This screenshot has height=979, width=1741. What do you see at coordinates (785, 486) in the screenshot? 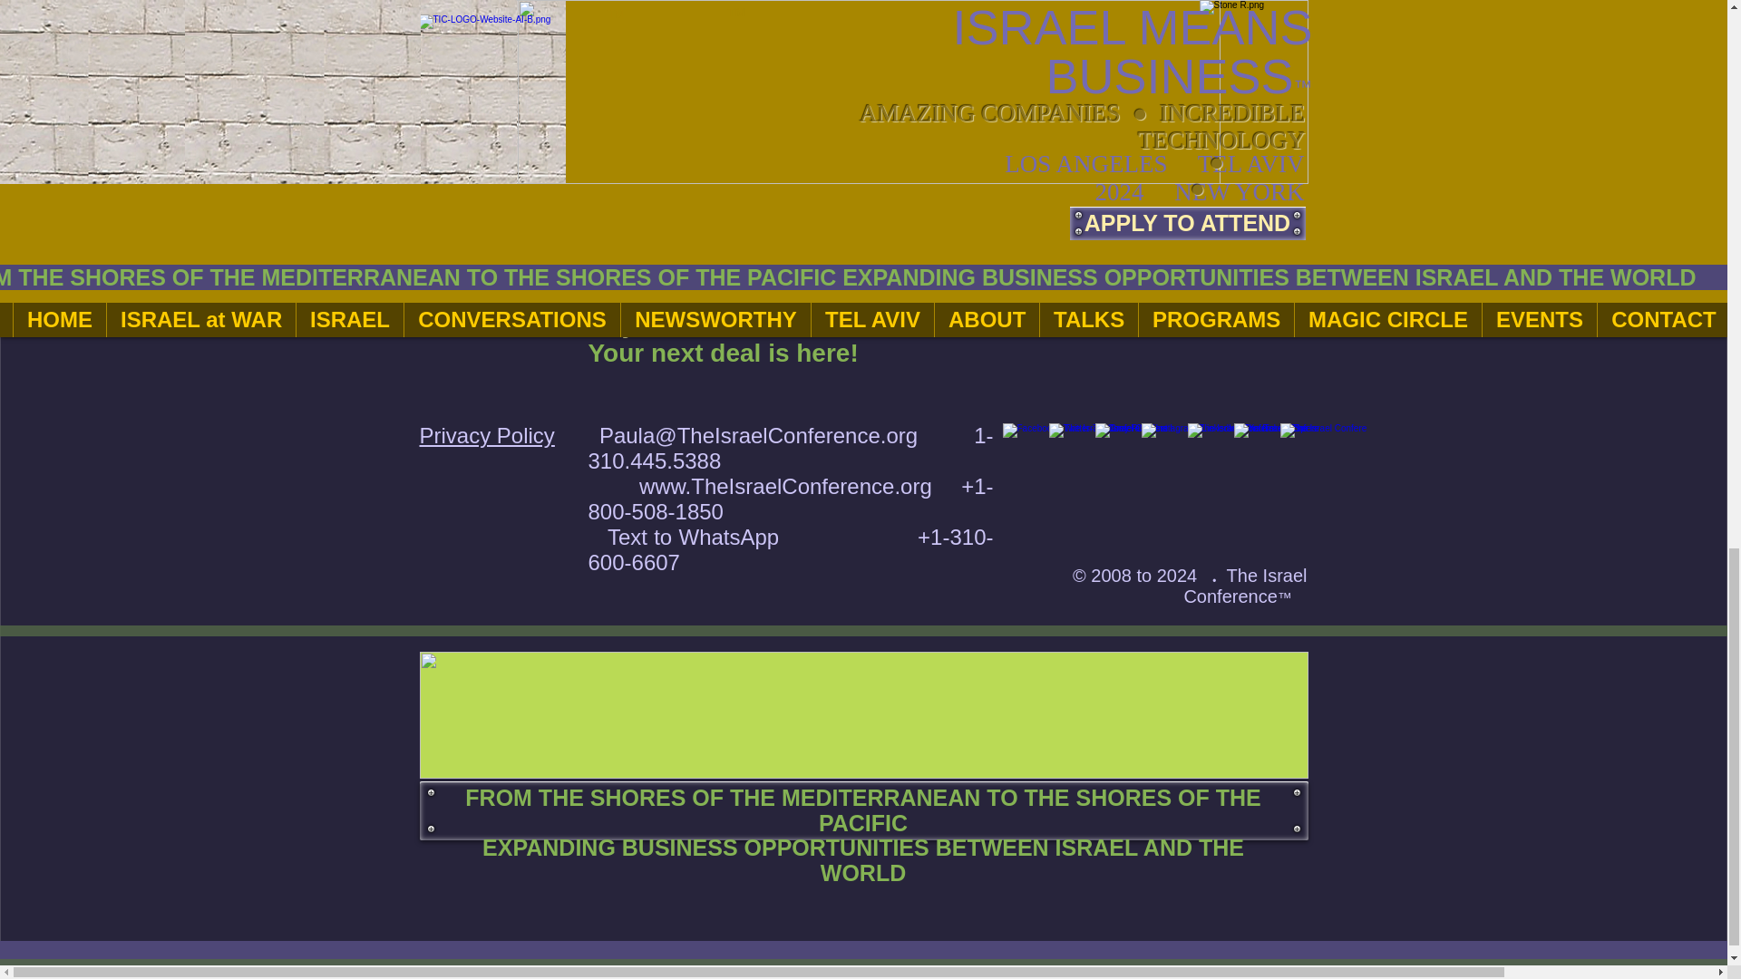
I see `www.TheIsraelConference.org` at bounding box center [785, 486].